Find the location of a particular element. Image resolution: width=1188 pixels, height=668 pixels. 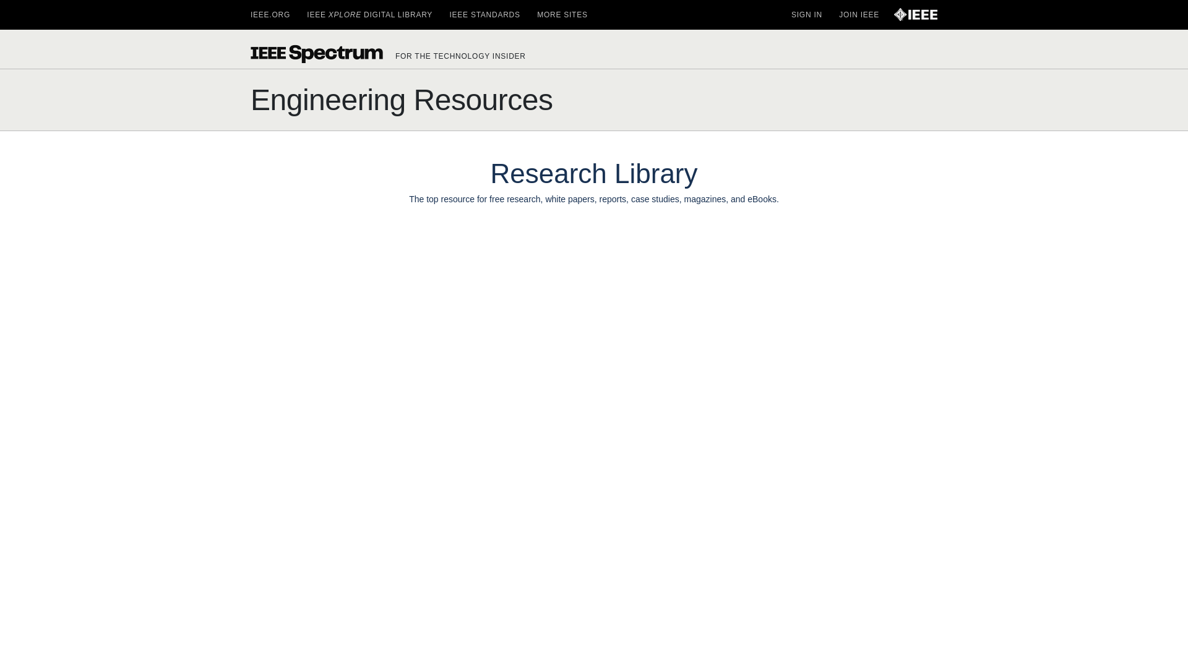

JOIN IEEE is located at coordinates (859, 15).